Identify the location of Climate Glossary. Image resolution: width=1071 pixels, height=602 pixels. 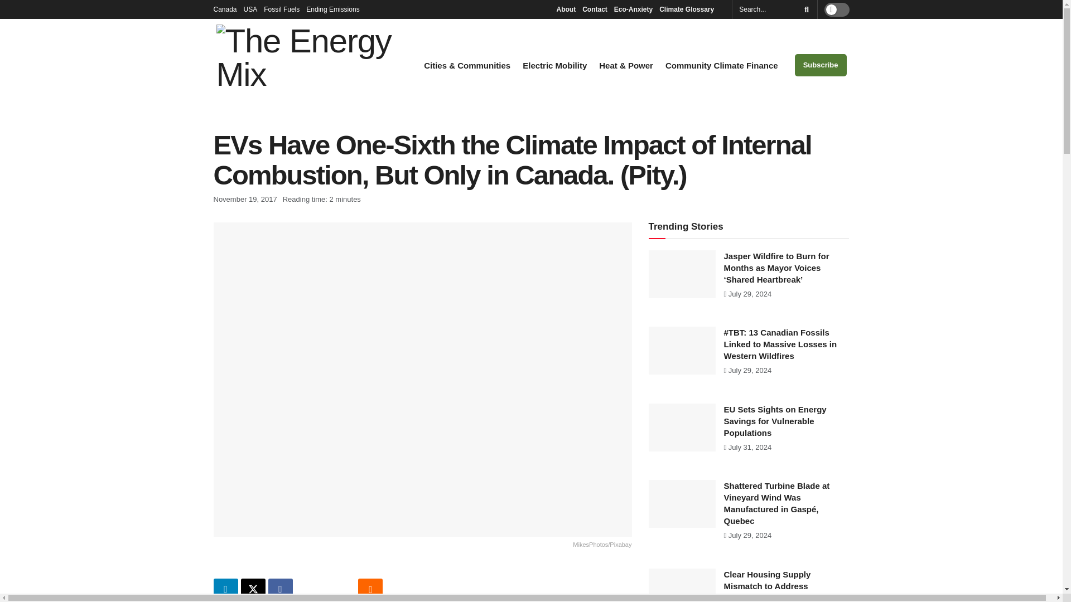
(689, 9).